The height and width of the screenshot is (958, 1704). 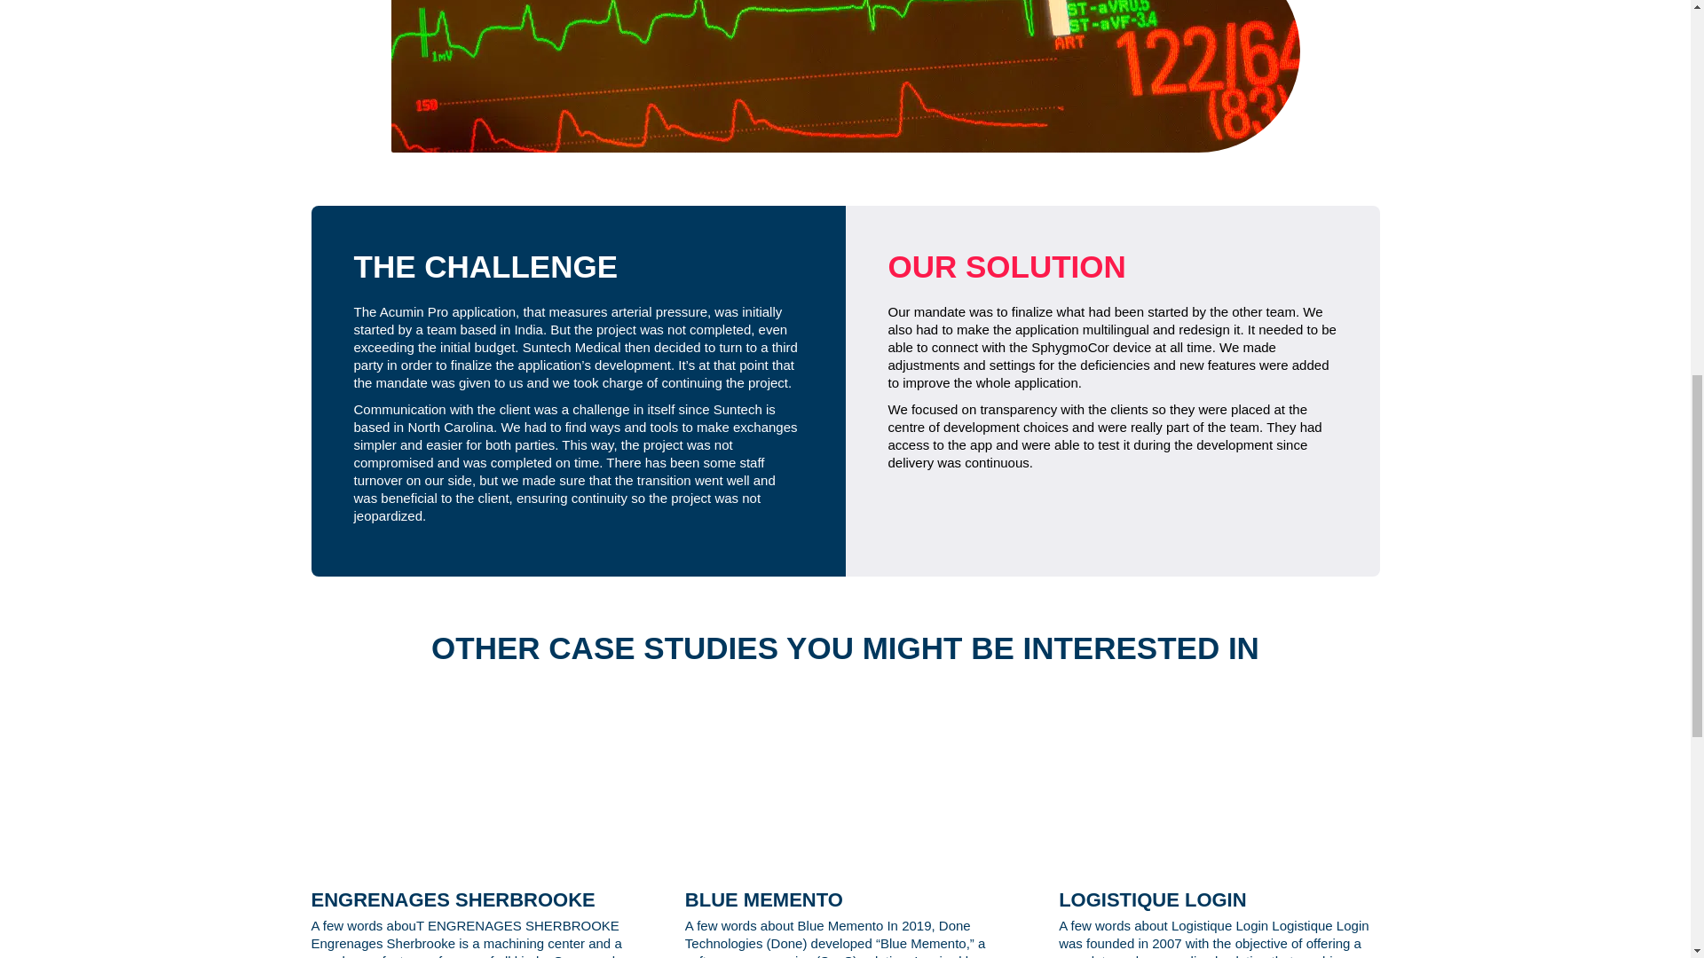 What do you see at coordinates (844, 76) in the screenshot?
I see `img-suntech` at bounding box center [844, 76].